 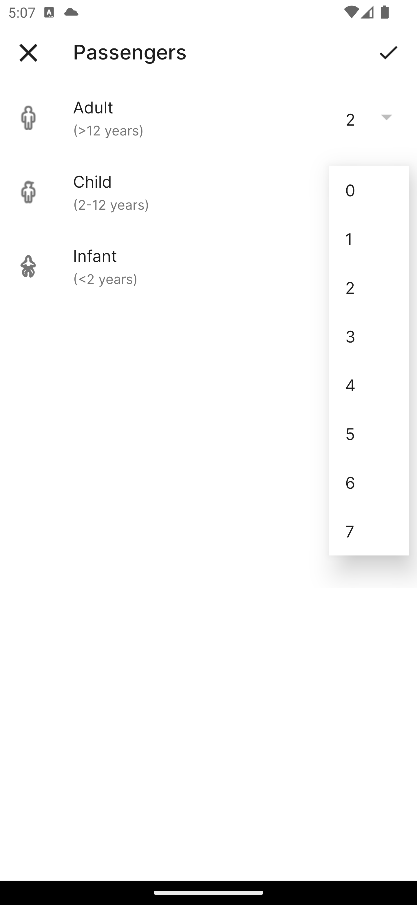 What do you see at coordinates (369, 190) in the screenshot?
I see `0` at bounding box center [369, 190].